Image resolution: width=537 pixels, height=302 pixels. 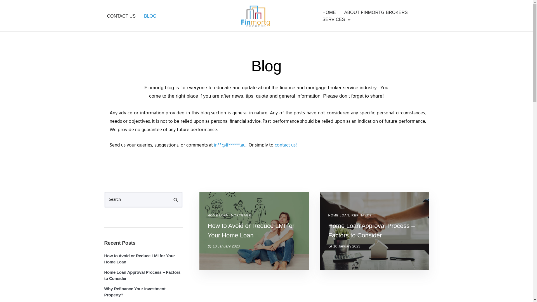 I want to click on 10 January 2023, so click(x=224, y=246).